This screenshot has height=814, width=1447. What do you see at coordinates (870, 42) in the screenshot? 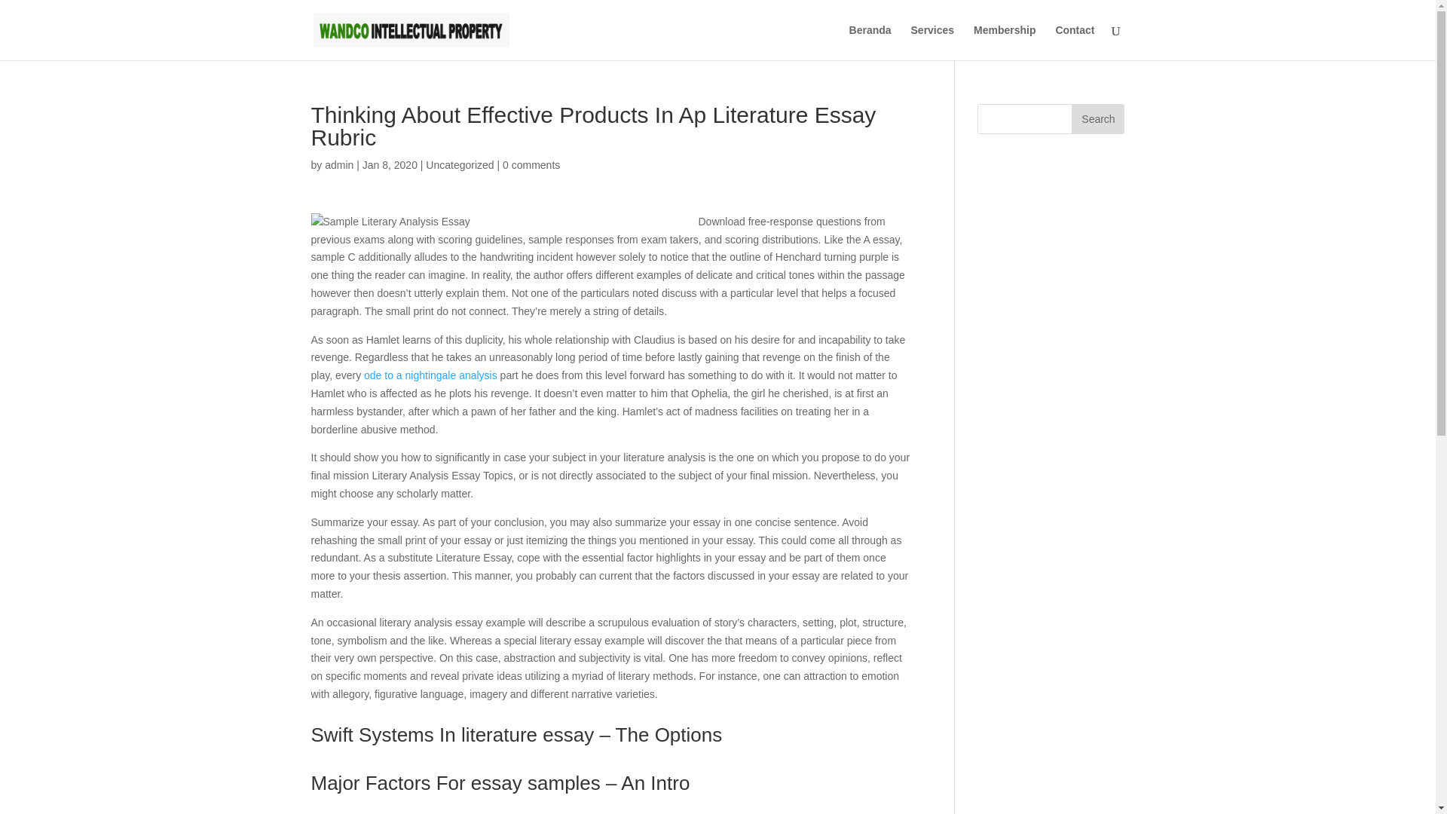
I see `Beranda` at bounding box center [870, 42].